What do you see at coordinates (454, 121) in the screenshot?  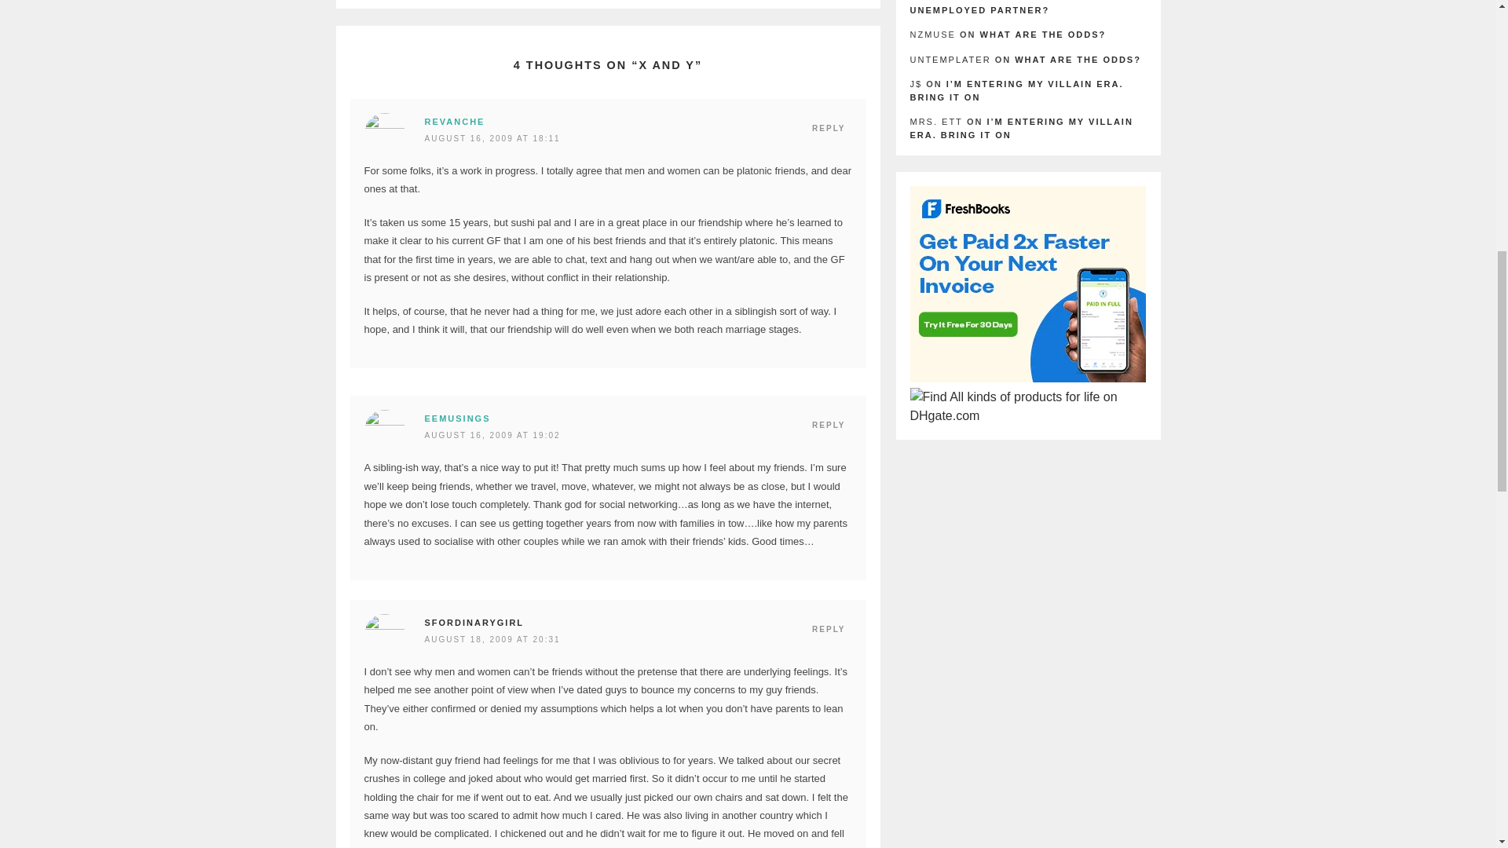 I see `REVANCHE` at bounding box center [454, 121].